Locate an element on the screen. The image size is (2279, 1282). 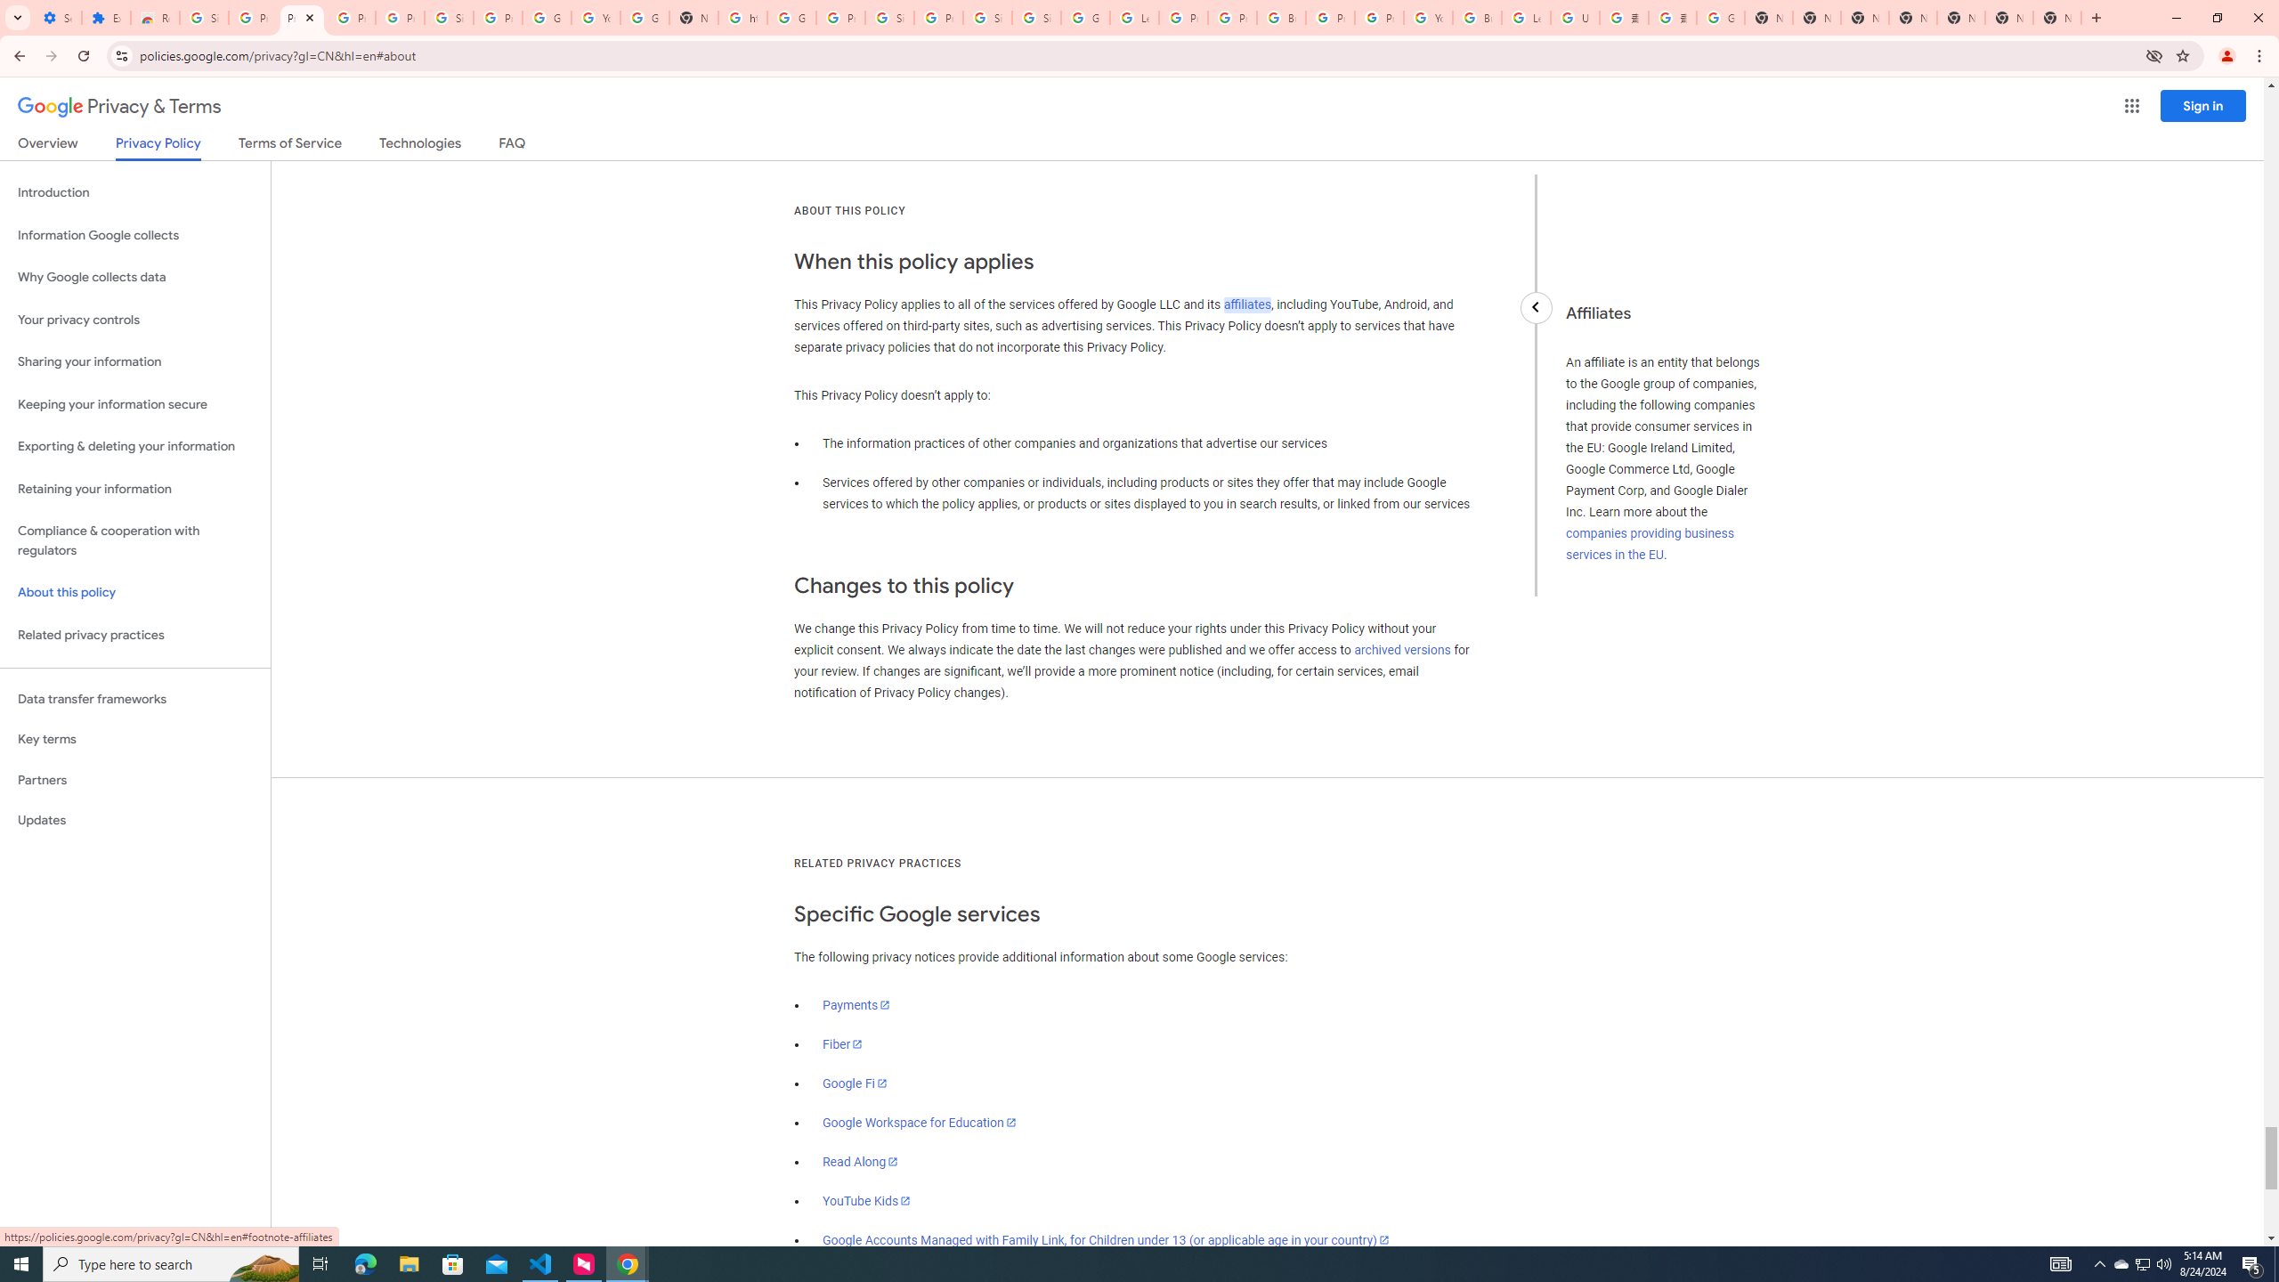
Exporting & deleting your information is located at coordinates (135, 447).